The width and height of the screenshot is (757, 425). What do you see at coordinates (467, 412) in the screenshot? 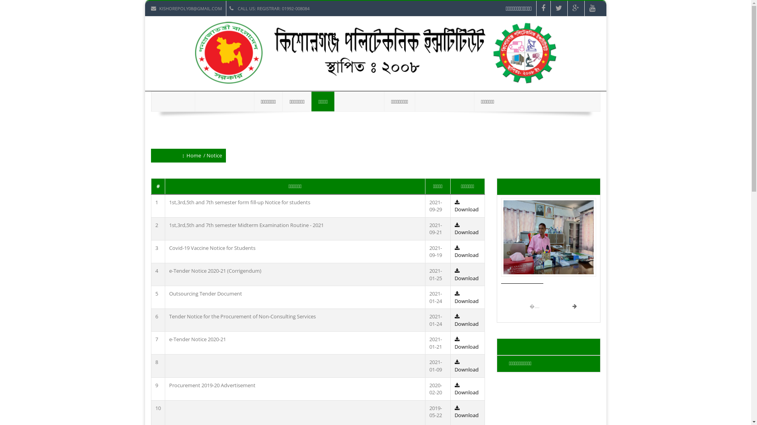
I see `Download` at bounding box center [467, 412].